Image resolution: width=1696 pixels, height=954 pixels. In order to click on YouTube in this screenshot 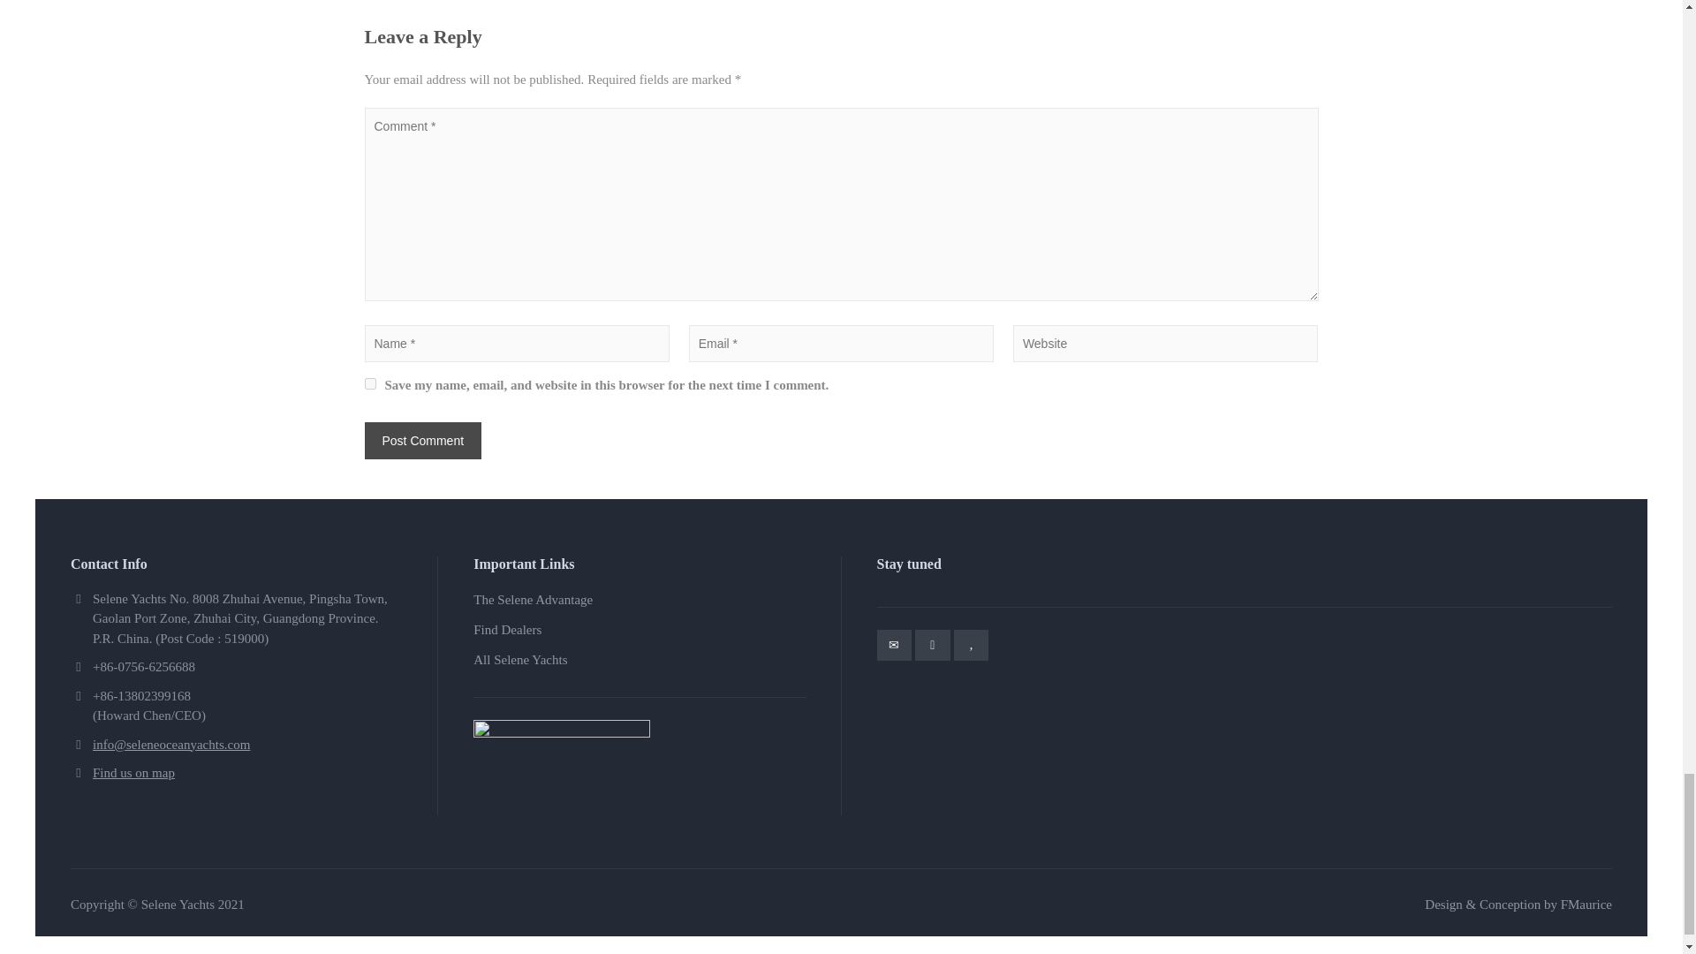, I will do `click(971, 645)`.